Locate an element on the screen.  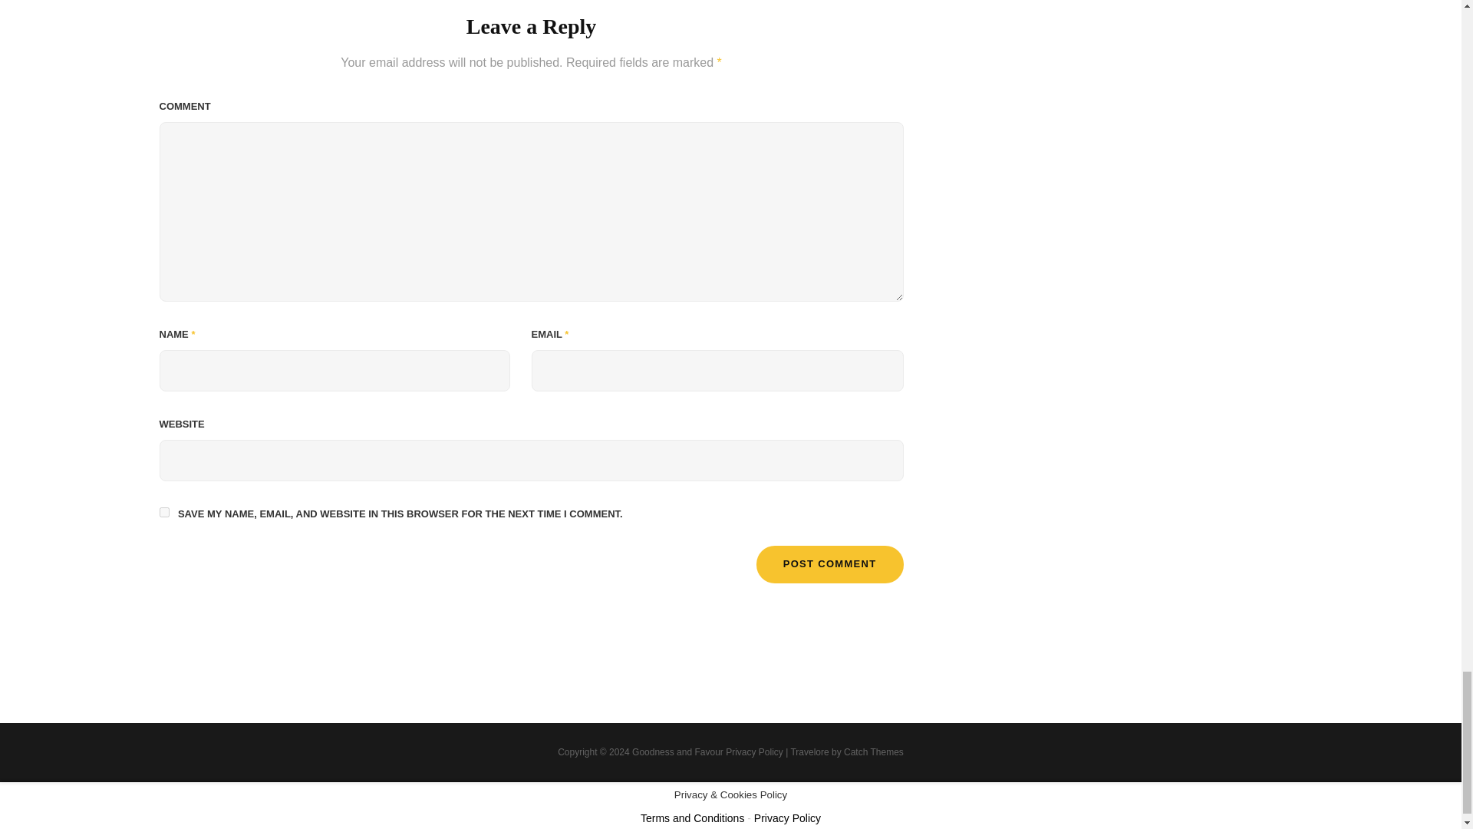
Post Comment is located at coordinates (830, 564).